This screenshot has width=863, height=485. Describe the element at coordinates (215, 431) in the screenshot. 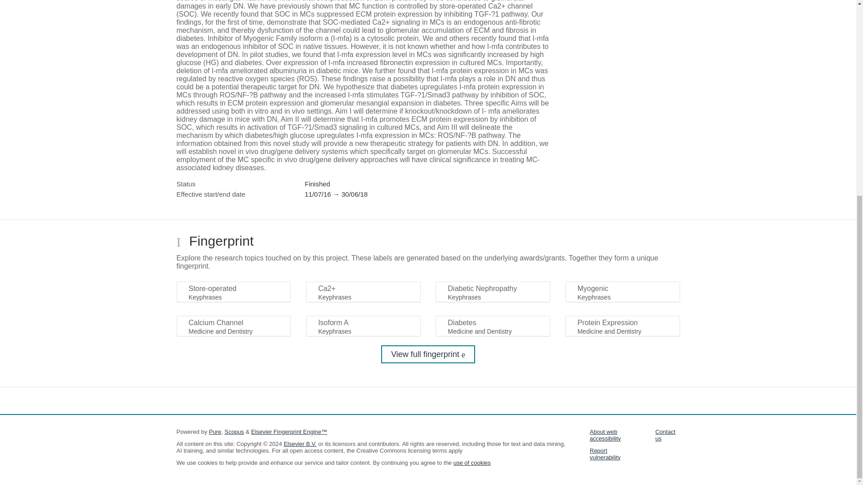

I see `Pure` at that location.